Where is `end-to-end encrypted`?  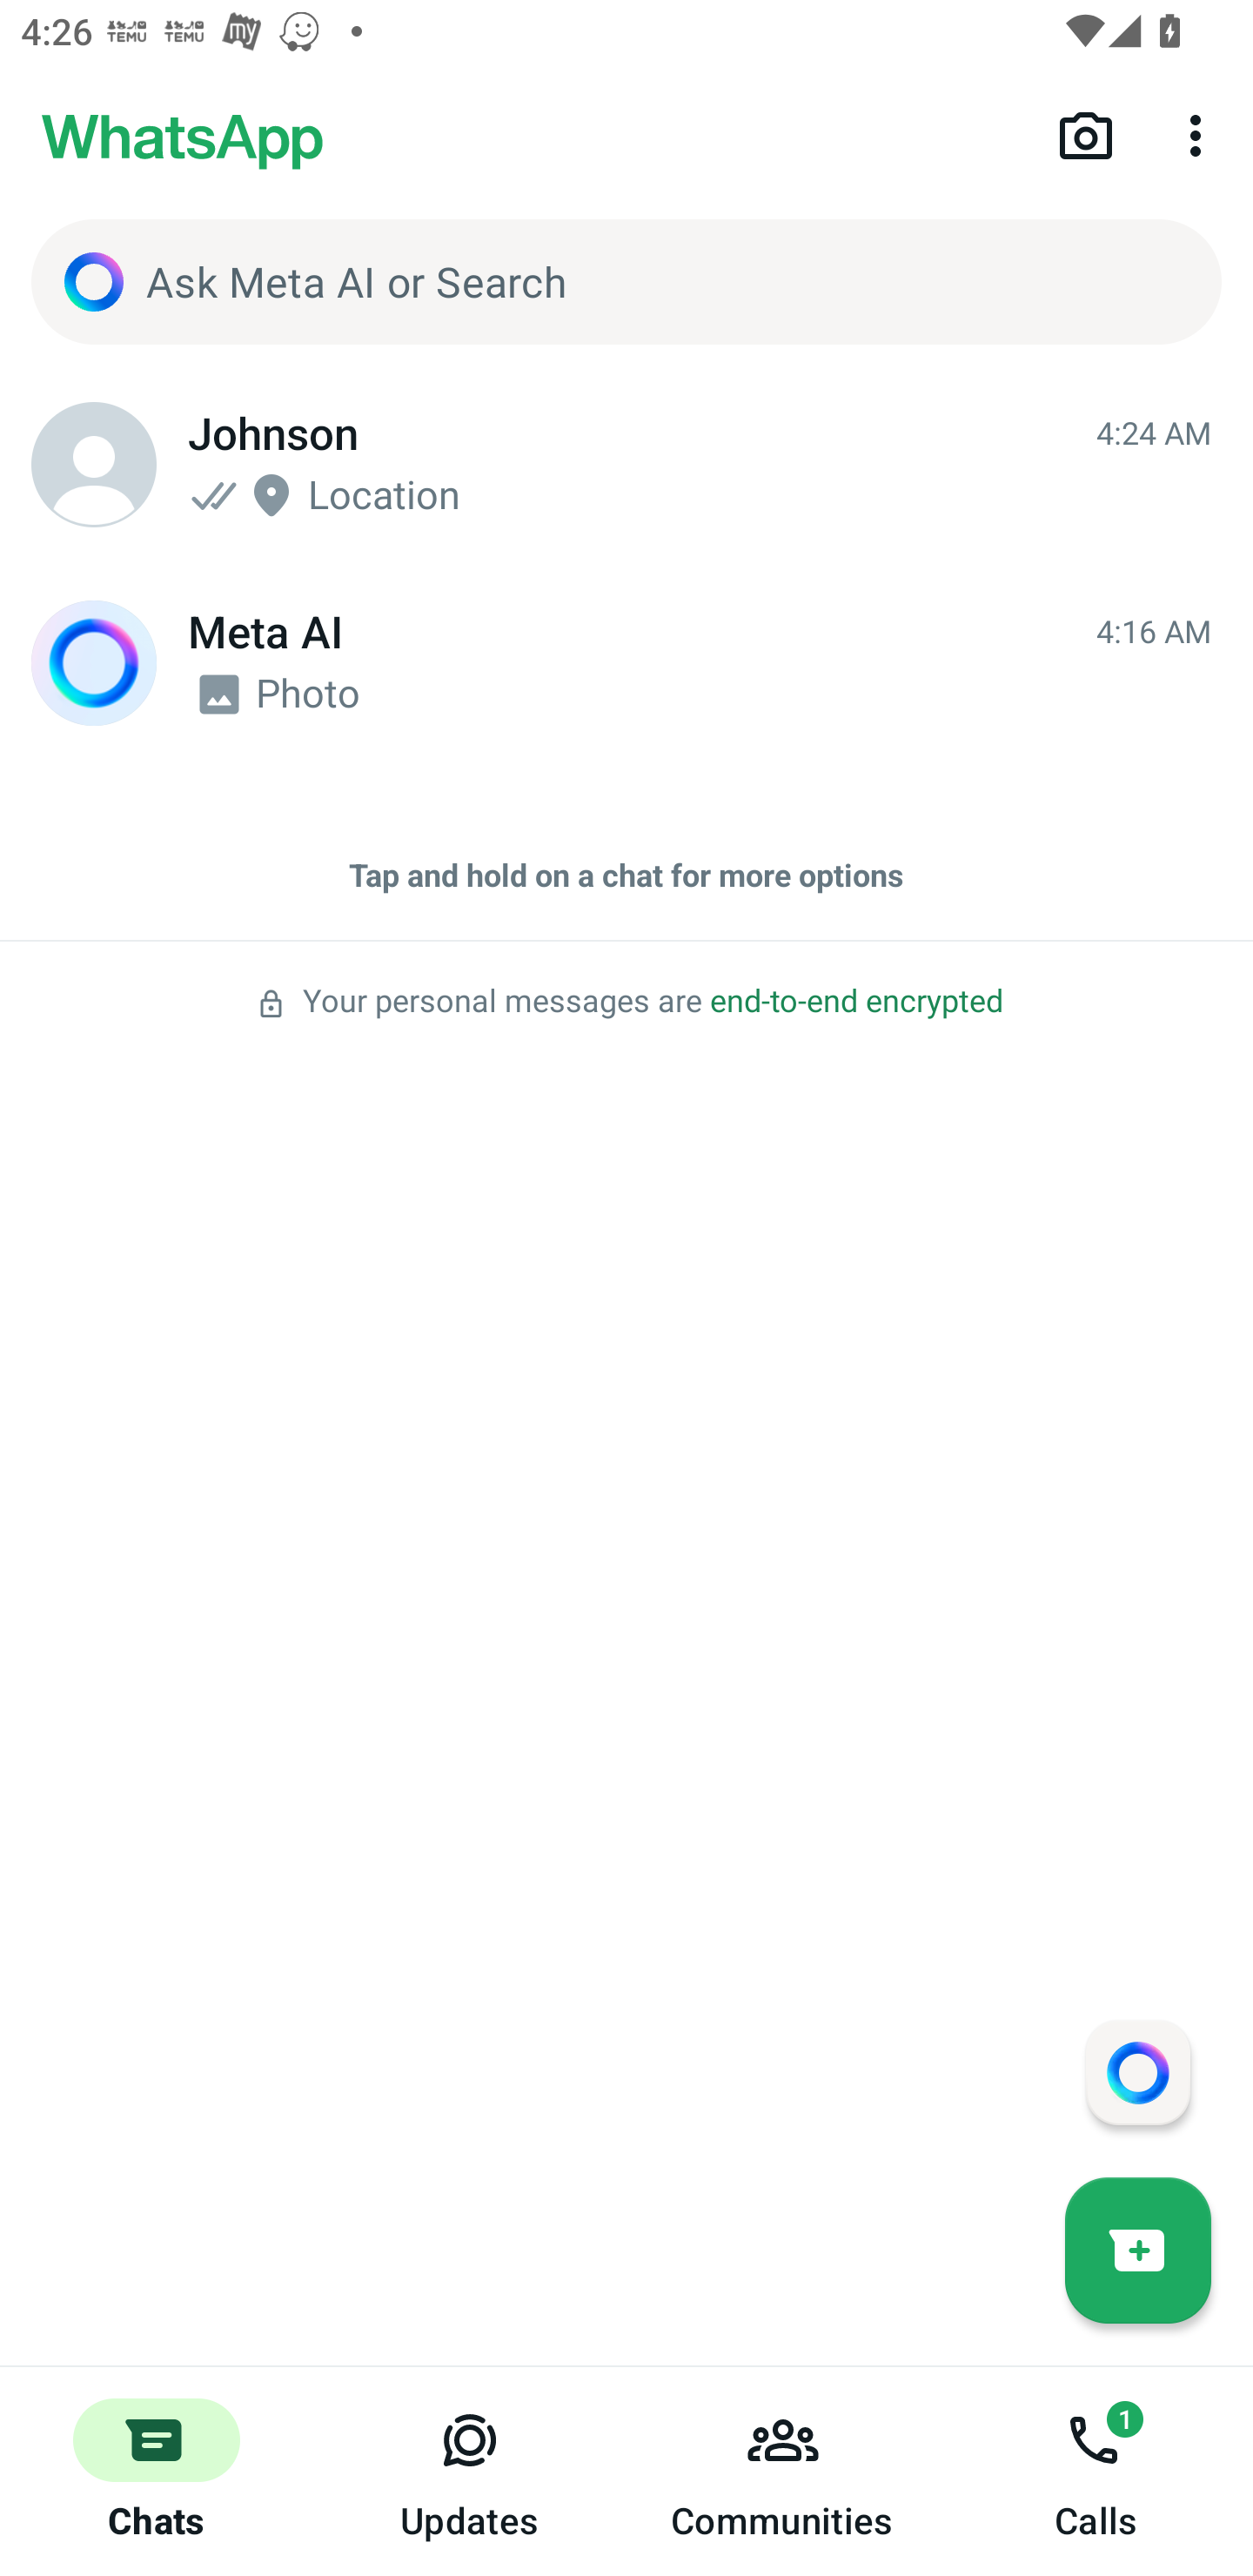
end-to-end encrypted is located at coordinates (856, 1002).